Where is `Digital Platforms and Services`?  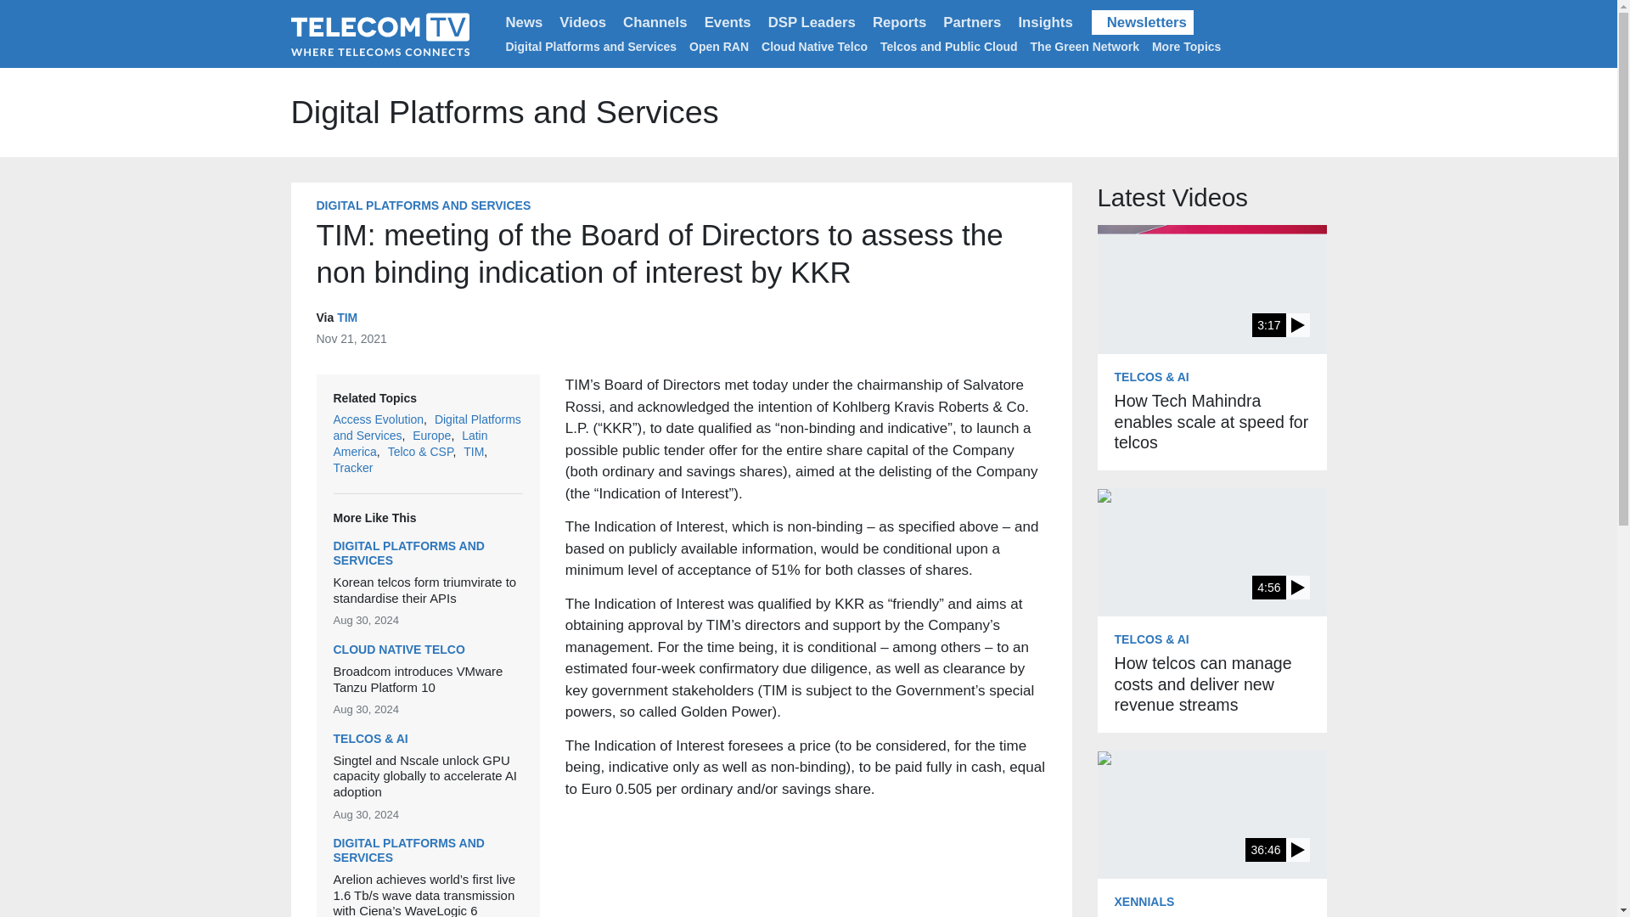
Digital Platforms and Services is located at coordinates (591, 46).